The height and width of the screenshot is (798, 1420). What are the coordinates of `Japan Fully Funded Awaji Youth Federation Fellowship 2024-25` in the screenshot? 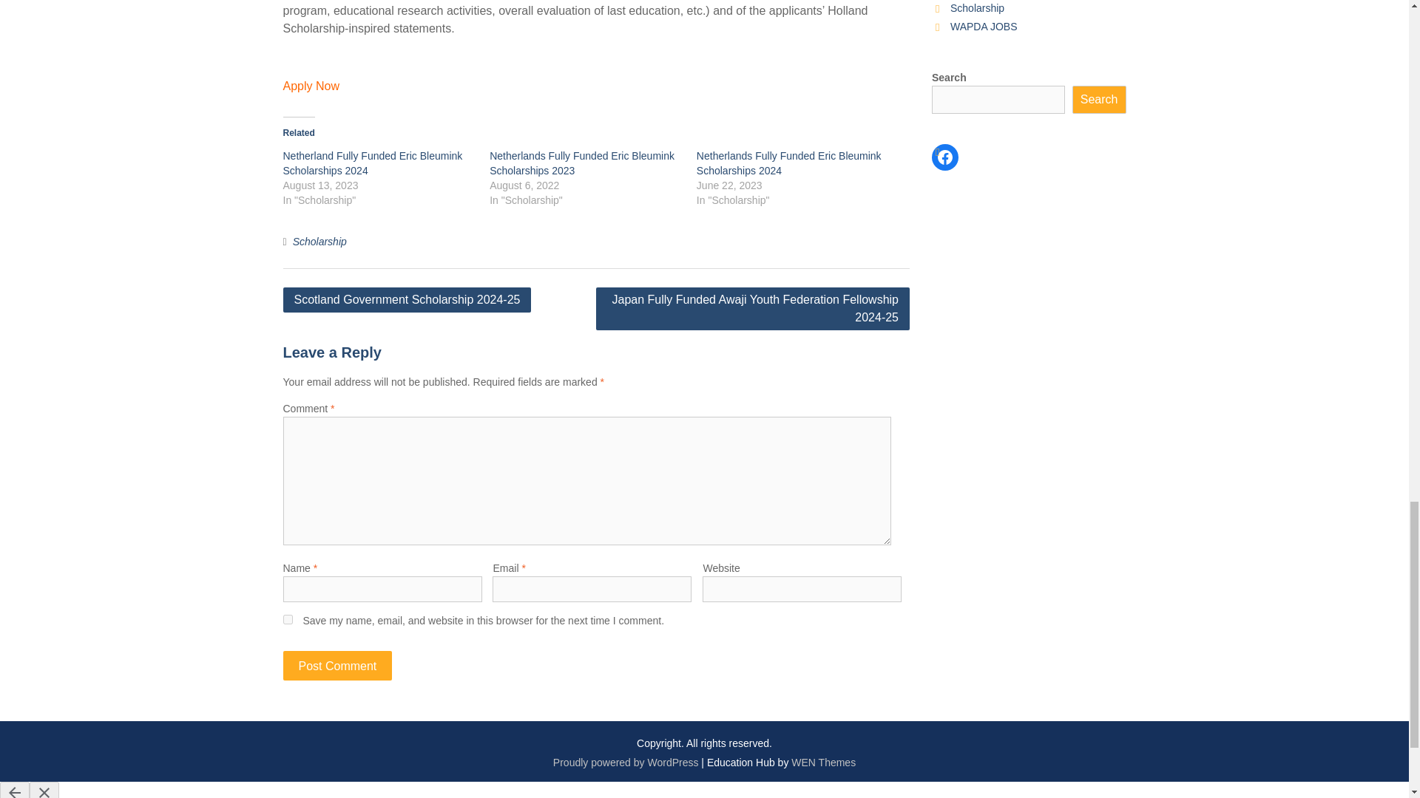 It's located at (753, 309).